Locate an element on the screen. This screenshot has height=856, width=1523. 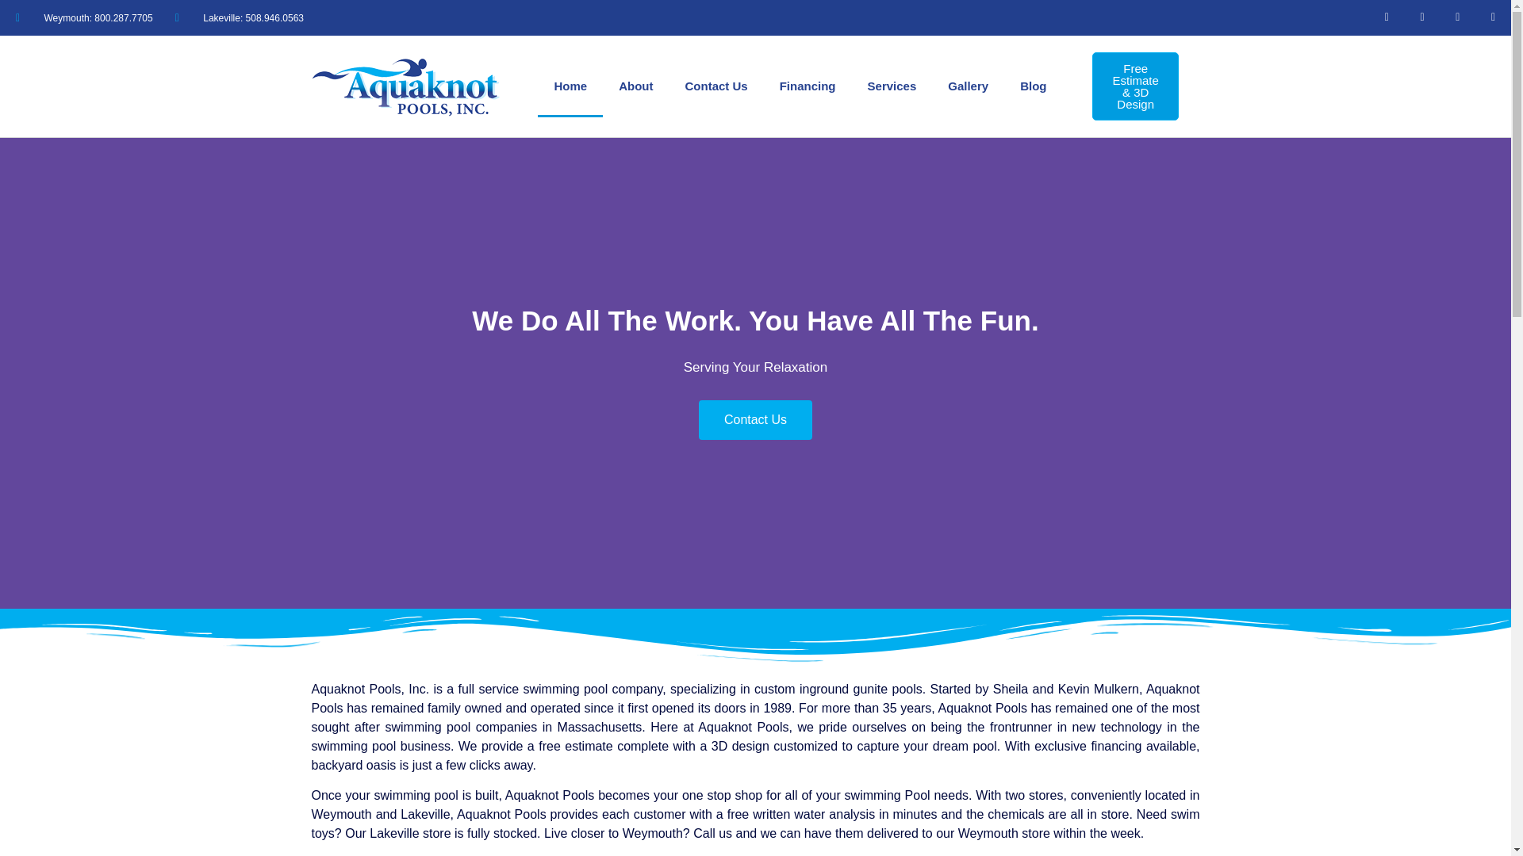
Gallery is located at coordinates (968, 86).